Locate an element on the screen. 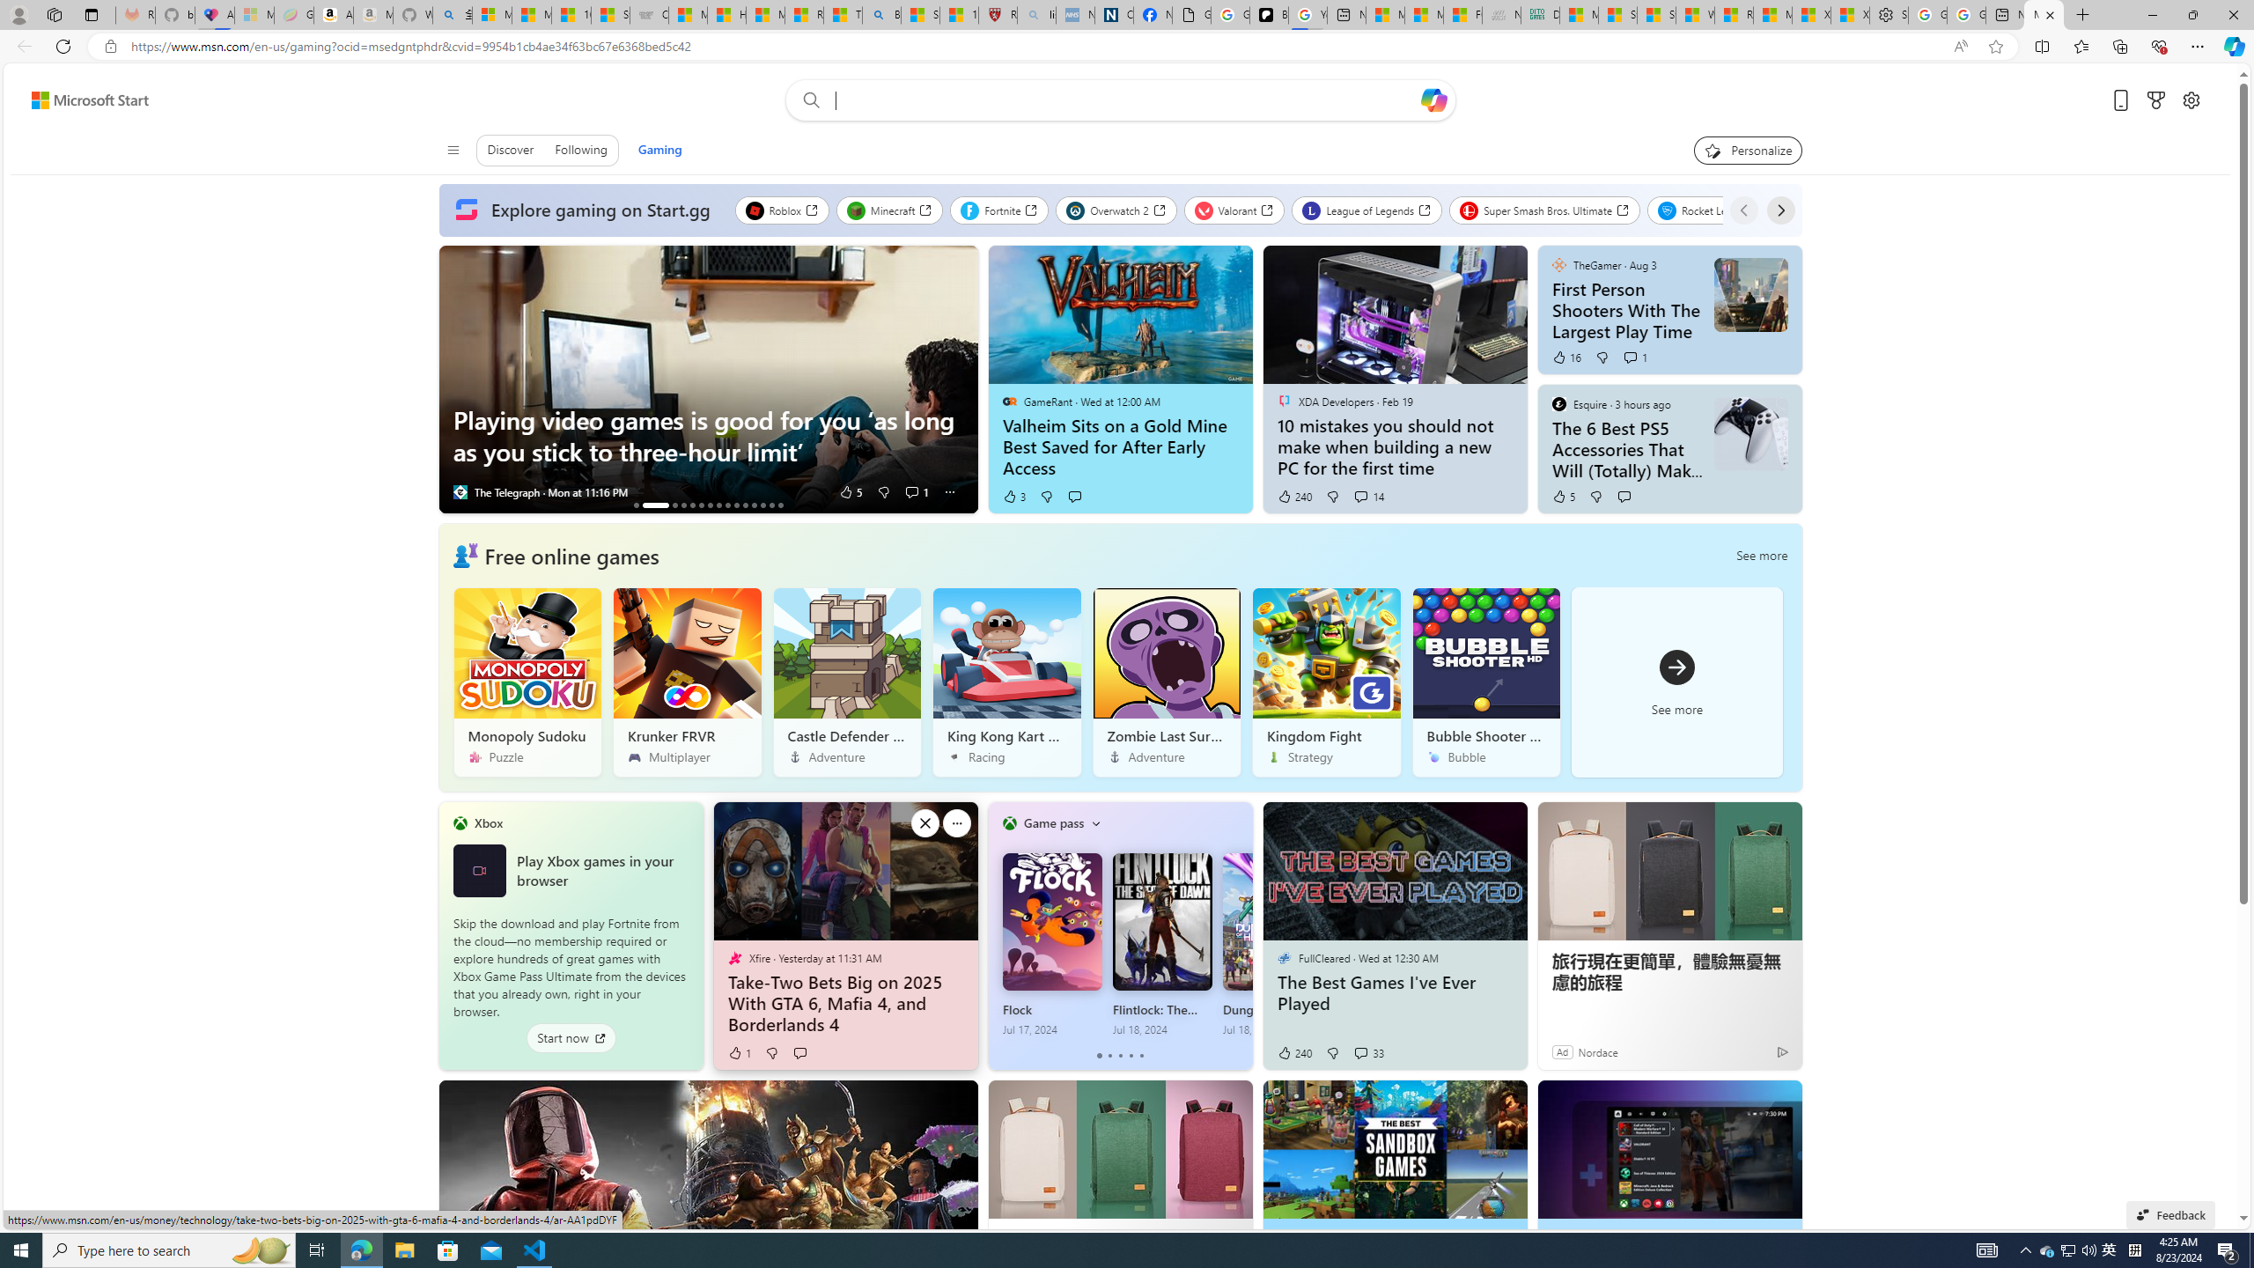  Enter your search term is located at coordinates (1124, 100).